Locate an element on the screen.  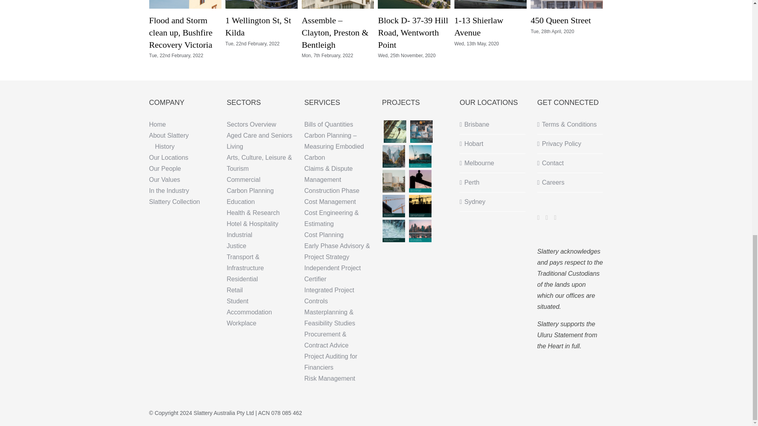
1 Wellington St, St Kilda is located at coordinates (258, 26).